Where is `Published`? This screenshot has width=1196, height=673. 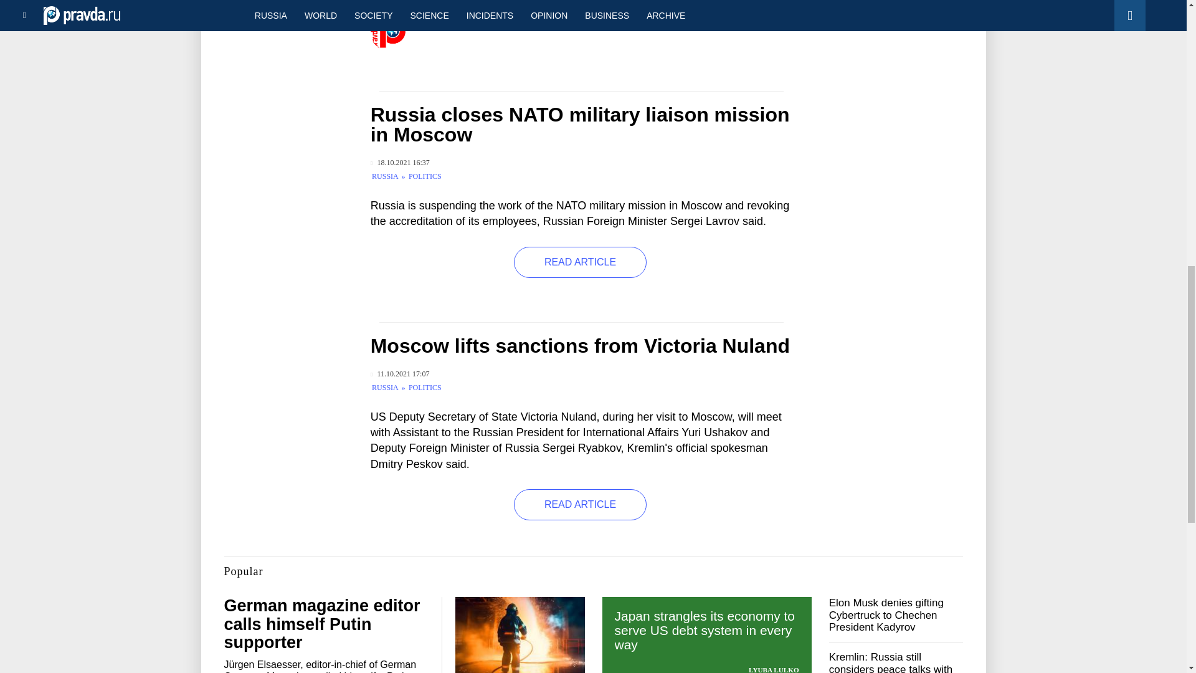
Published is located at coordinates (400, 162).